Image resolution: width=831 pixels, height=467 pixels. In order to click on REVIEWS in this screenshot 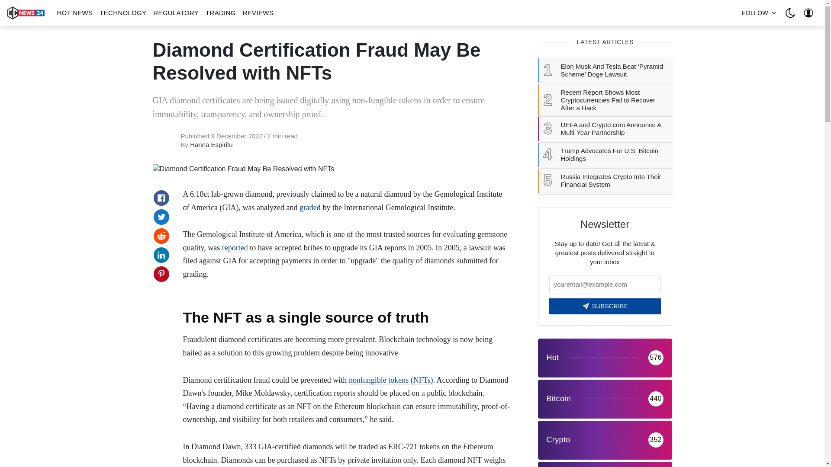, I will do `click(258, 13)`.